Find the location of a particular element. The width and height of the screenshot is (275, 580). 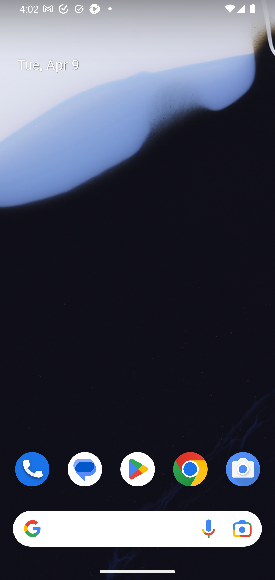

Play Store is located at coordinates (137, 469).